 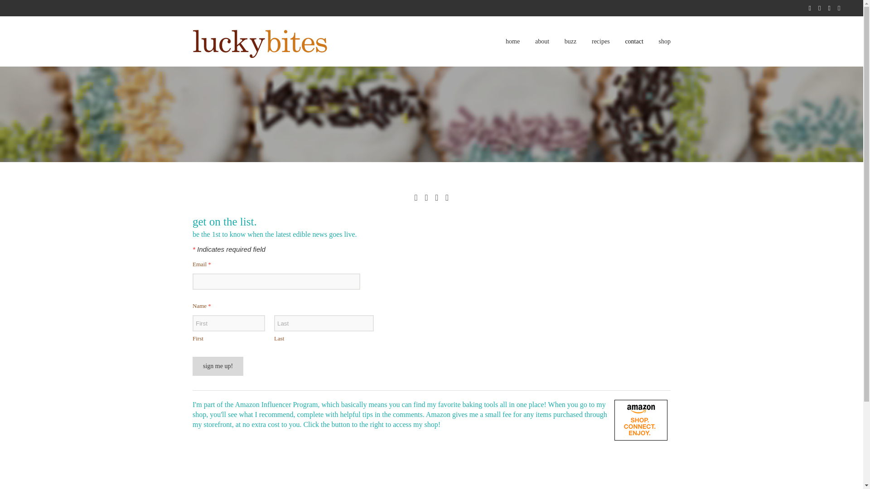 I want to click on recipes, so click(x=601, y=42).